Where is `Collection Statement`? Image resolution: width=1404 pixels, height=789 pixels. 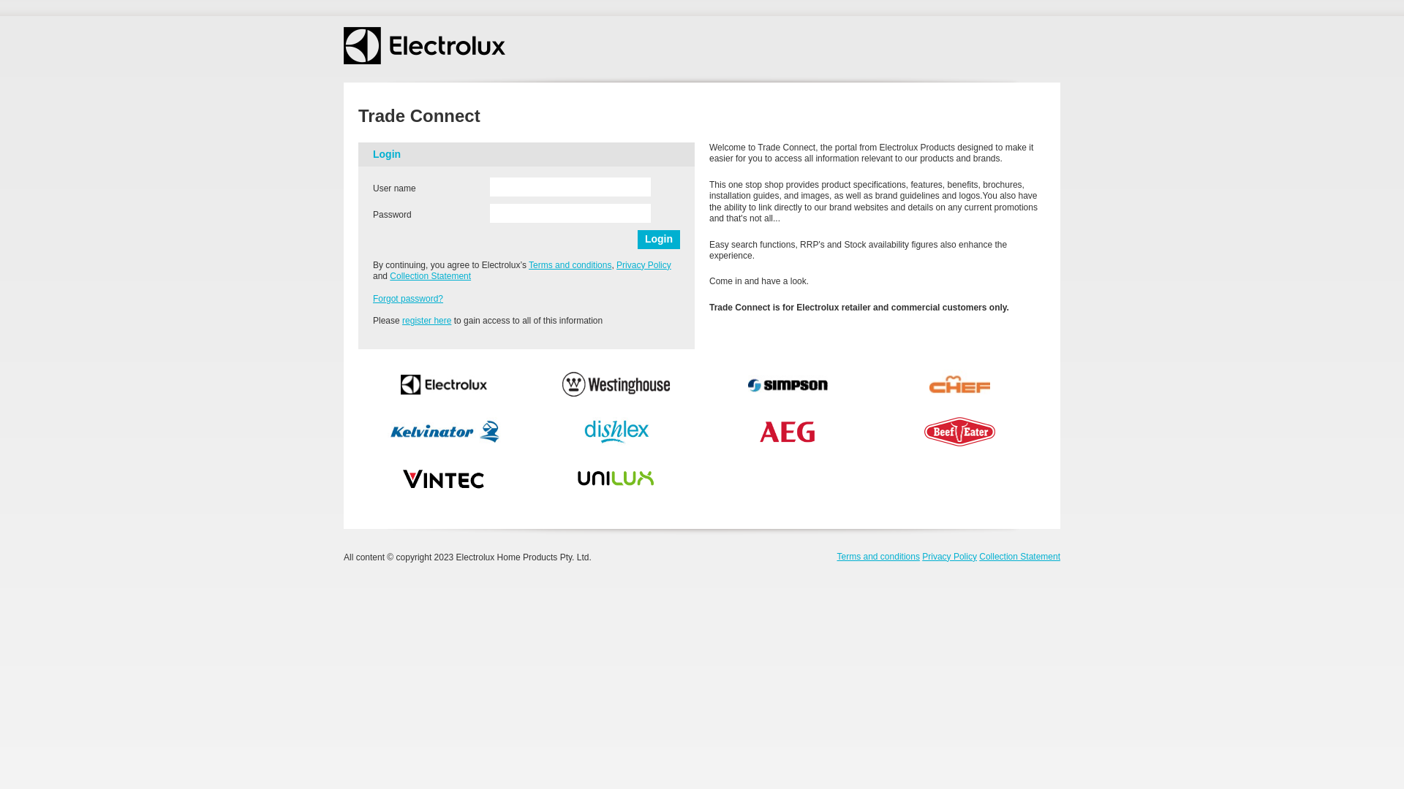
Collection Statement is located at coordinates (430, 276).